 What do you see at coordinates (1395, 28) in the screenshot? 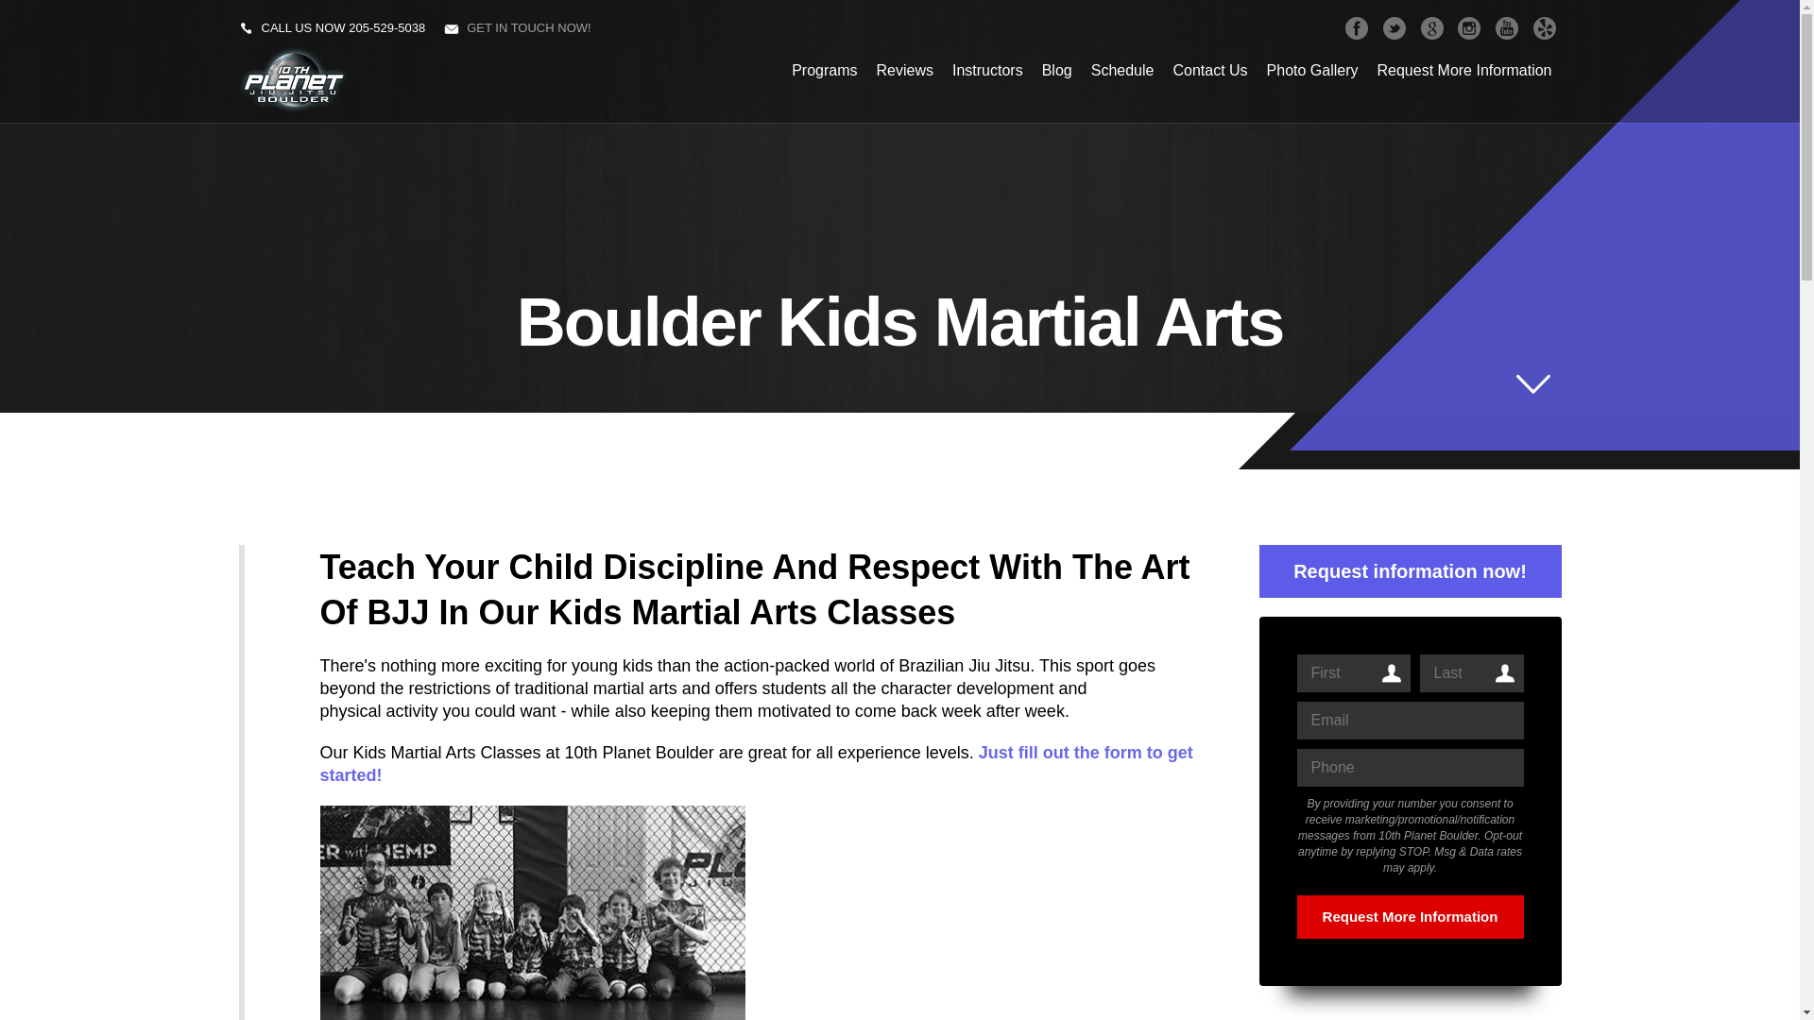
I see `TWITTER` at bounding box center [1395, 28].